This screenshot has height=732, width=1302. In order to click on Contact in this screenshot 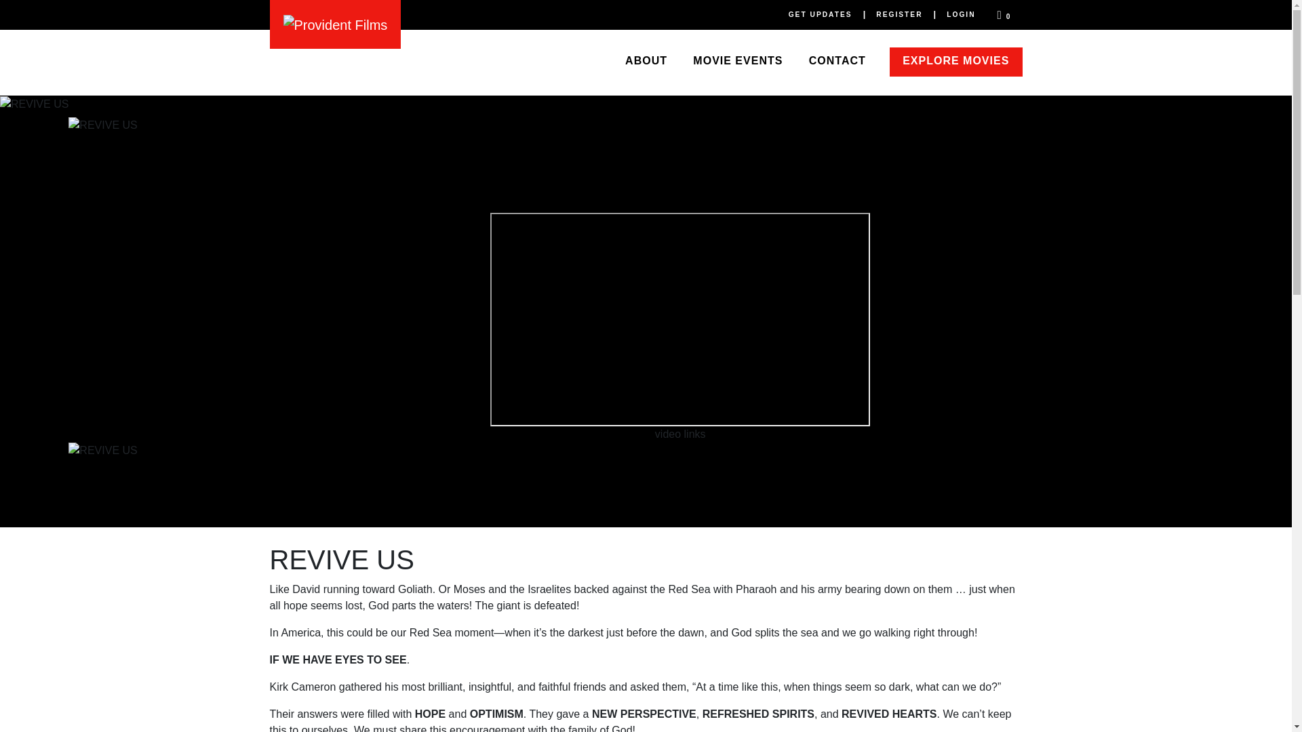, I will do `click(837, 62)`.